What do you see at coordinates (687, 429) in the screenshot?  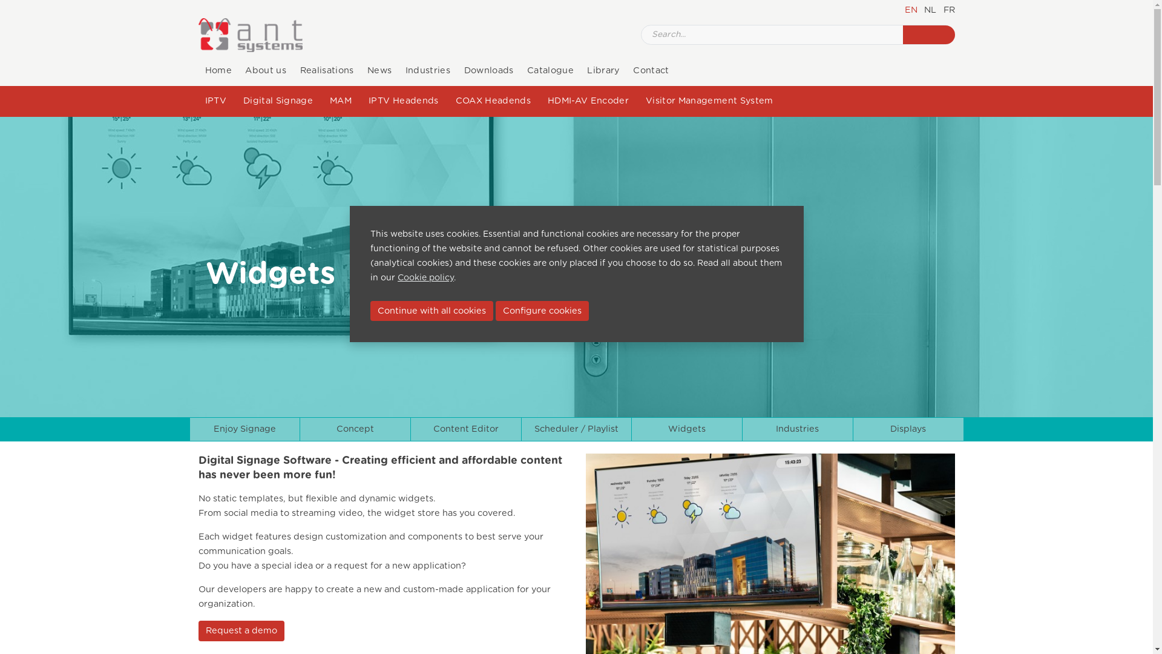 I see `Widgets` at bounding box center [687, 429].